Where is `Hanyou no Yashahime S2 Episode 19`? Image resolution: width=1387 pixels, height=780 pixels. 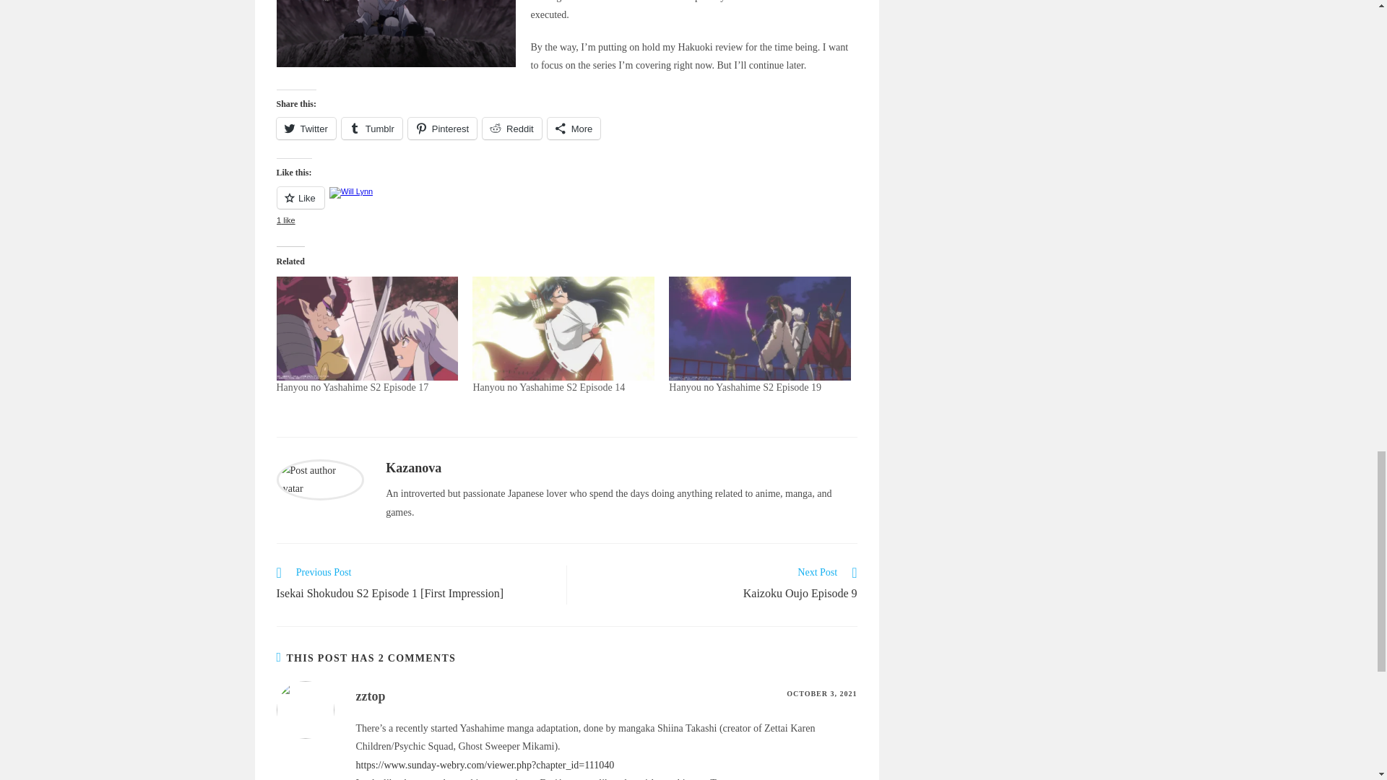 Hanyou no Yashahime S2 Episode 19 is located at coordinates (744, 387).